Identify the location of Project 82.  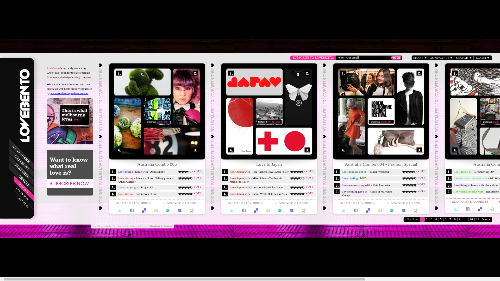
(172, 141).